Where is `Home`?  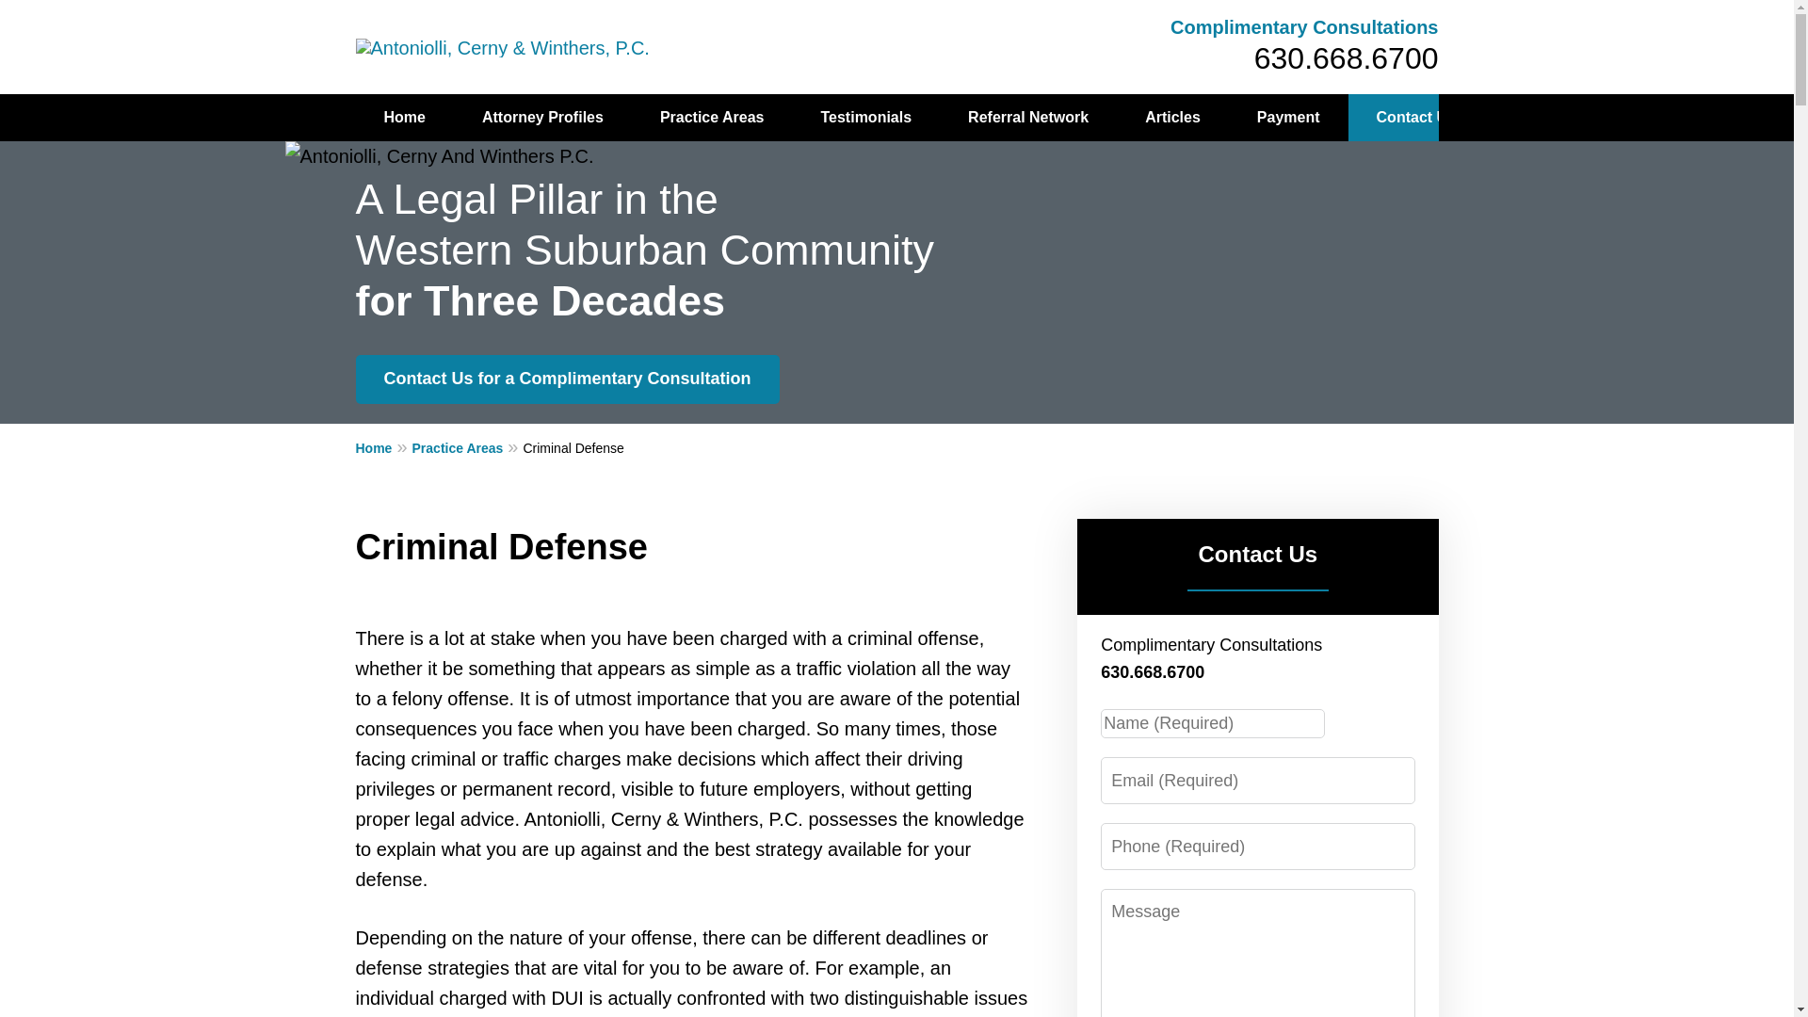
Home is located at coordinates (384, 447).